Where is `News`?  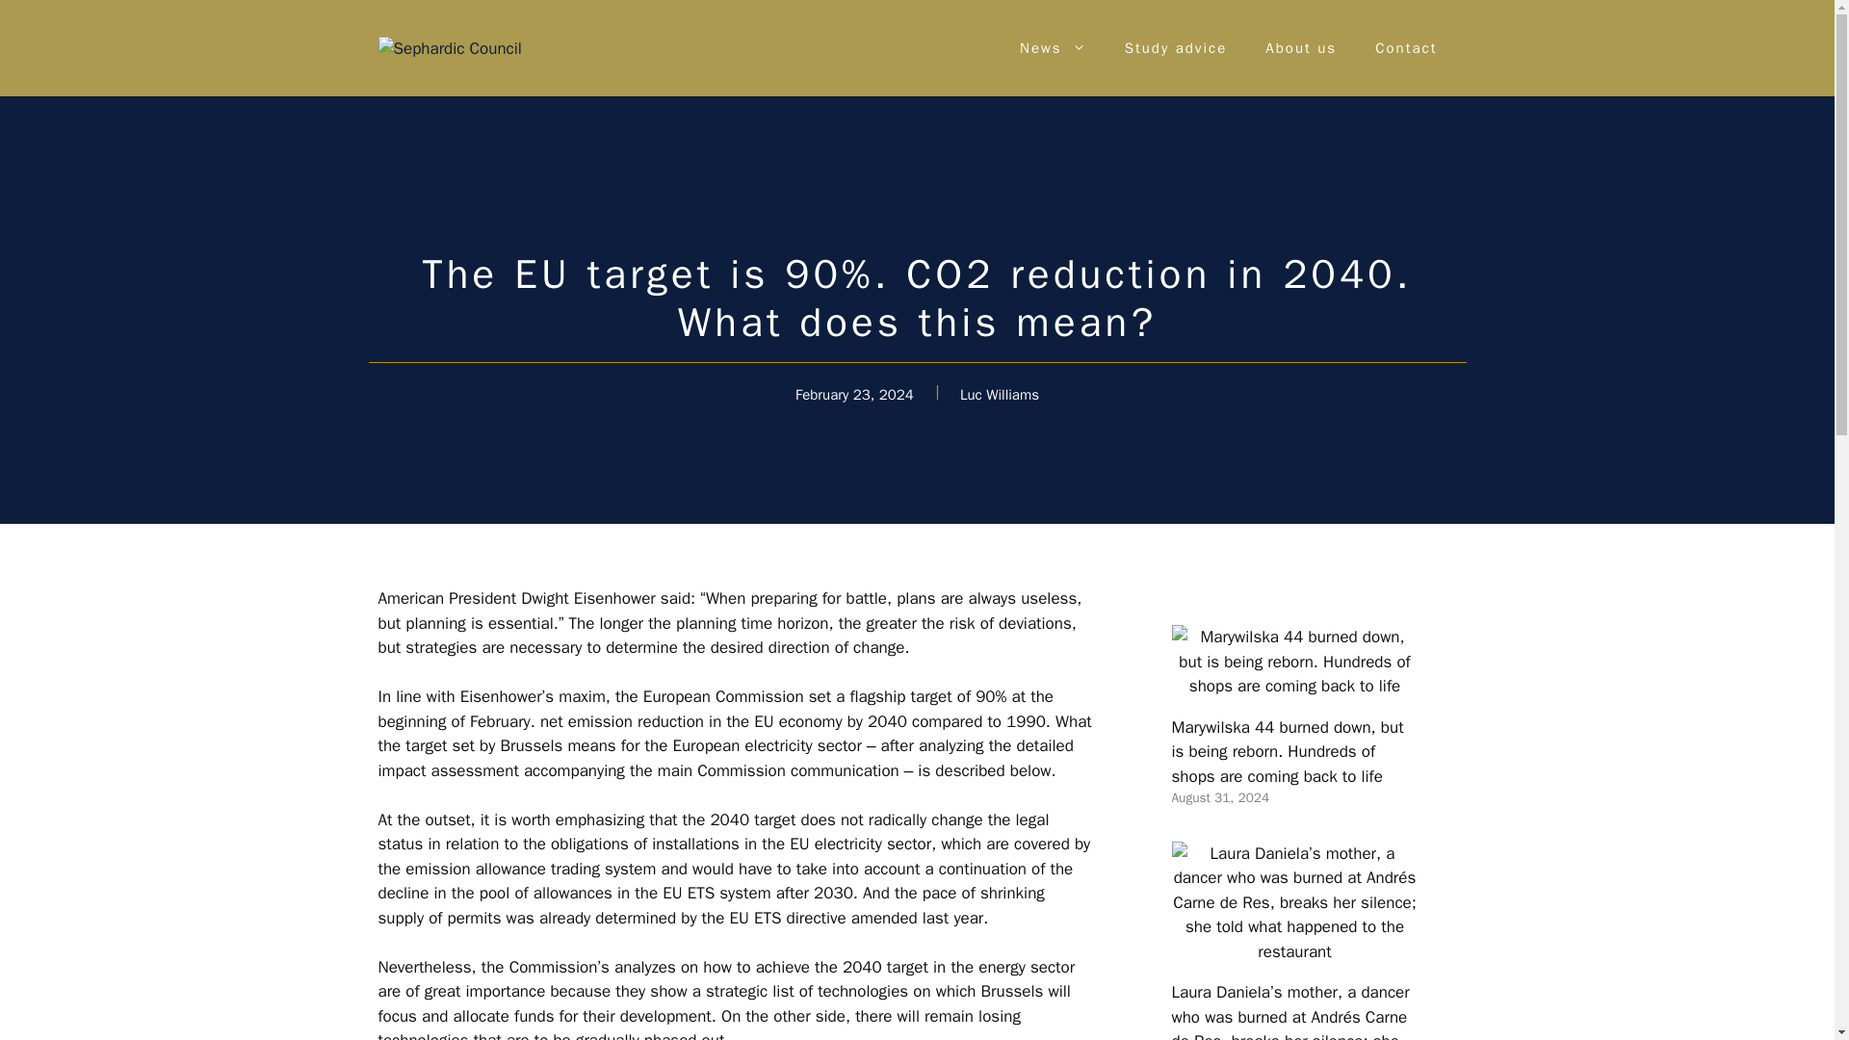 News is located at coordinates (1053, 48).